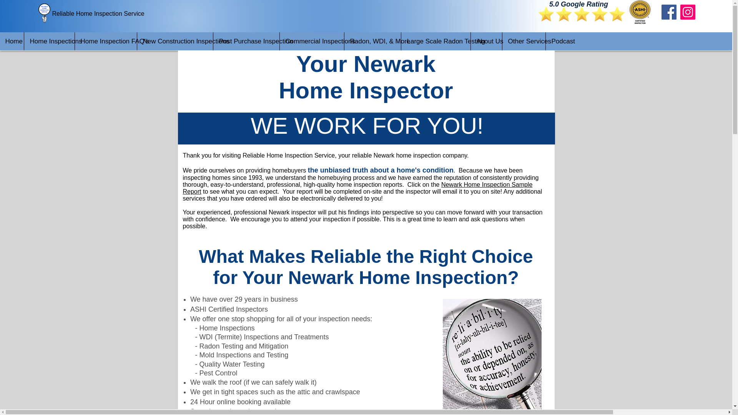  I want to click on Newark Home Inspection Sample Report, so click(358, 188).